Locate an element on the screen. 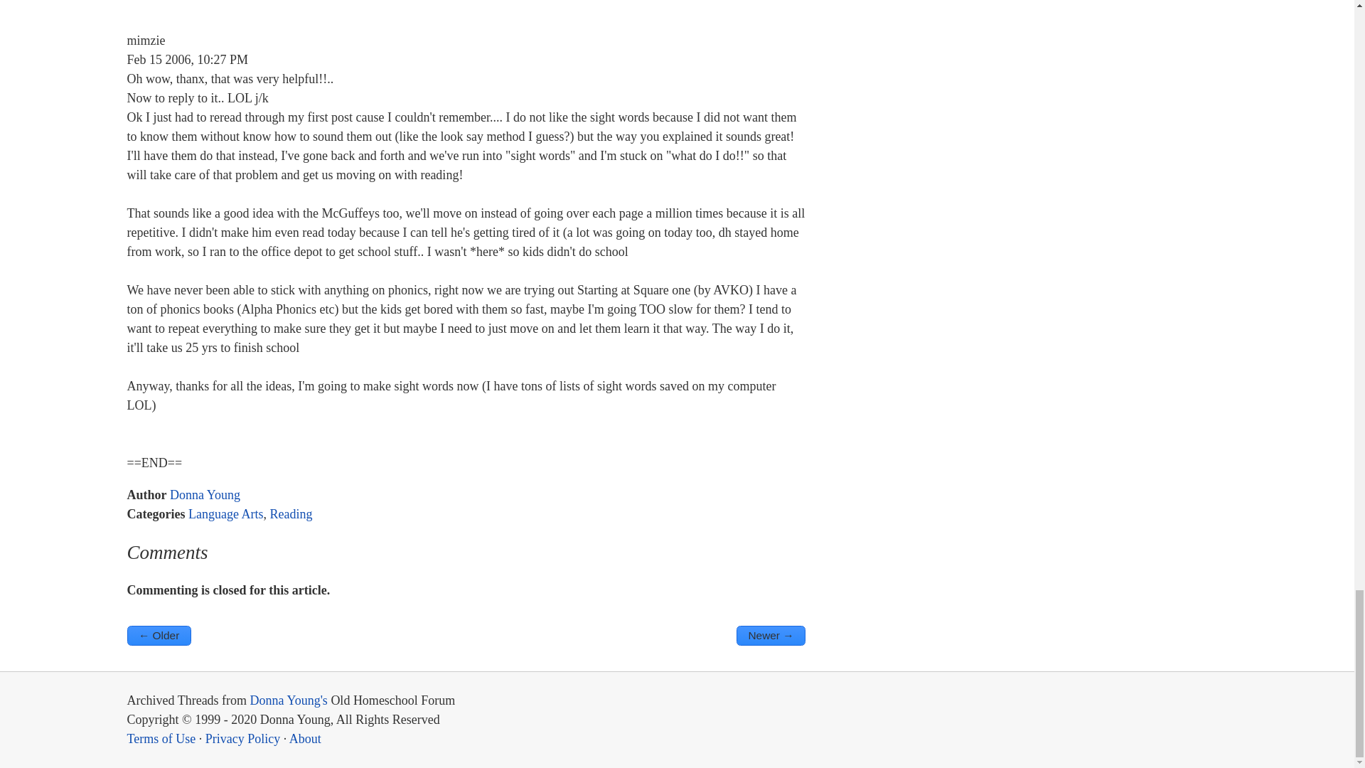 This screenshot has height=768, width=1365. Language Arts is located at coordinates (225, 513).